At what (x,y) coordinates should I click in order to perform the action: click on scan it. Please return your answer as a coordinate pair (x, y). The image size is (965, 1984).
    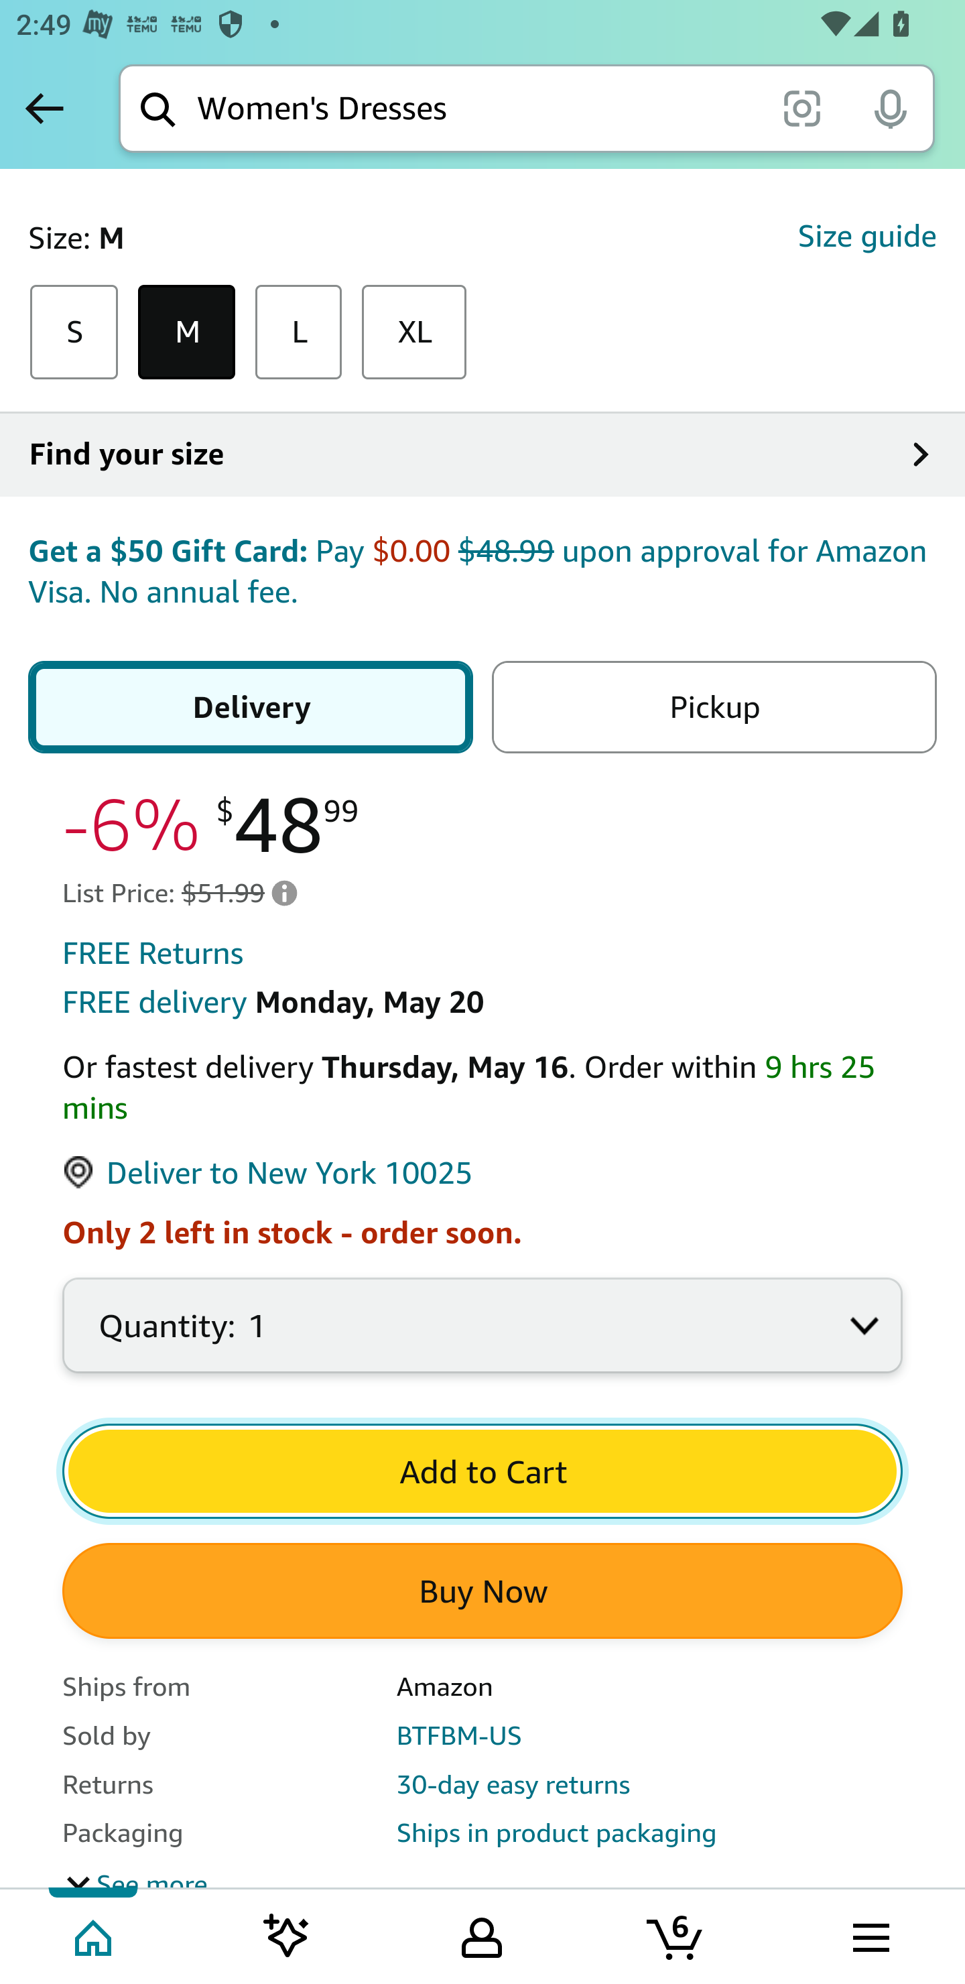
    Looking at the image, I should click on (801, 107).